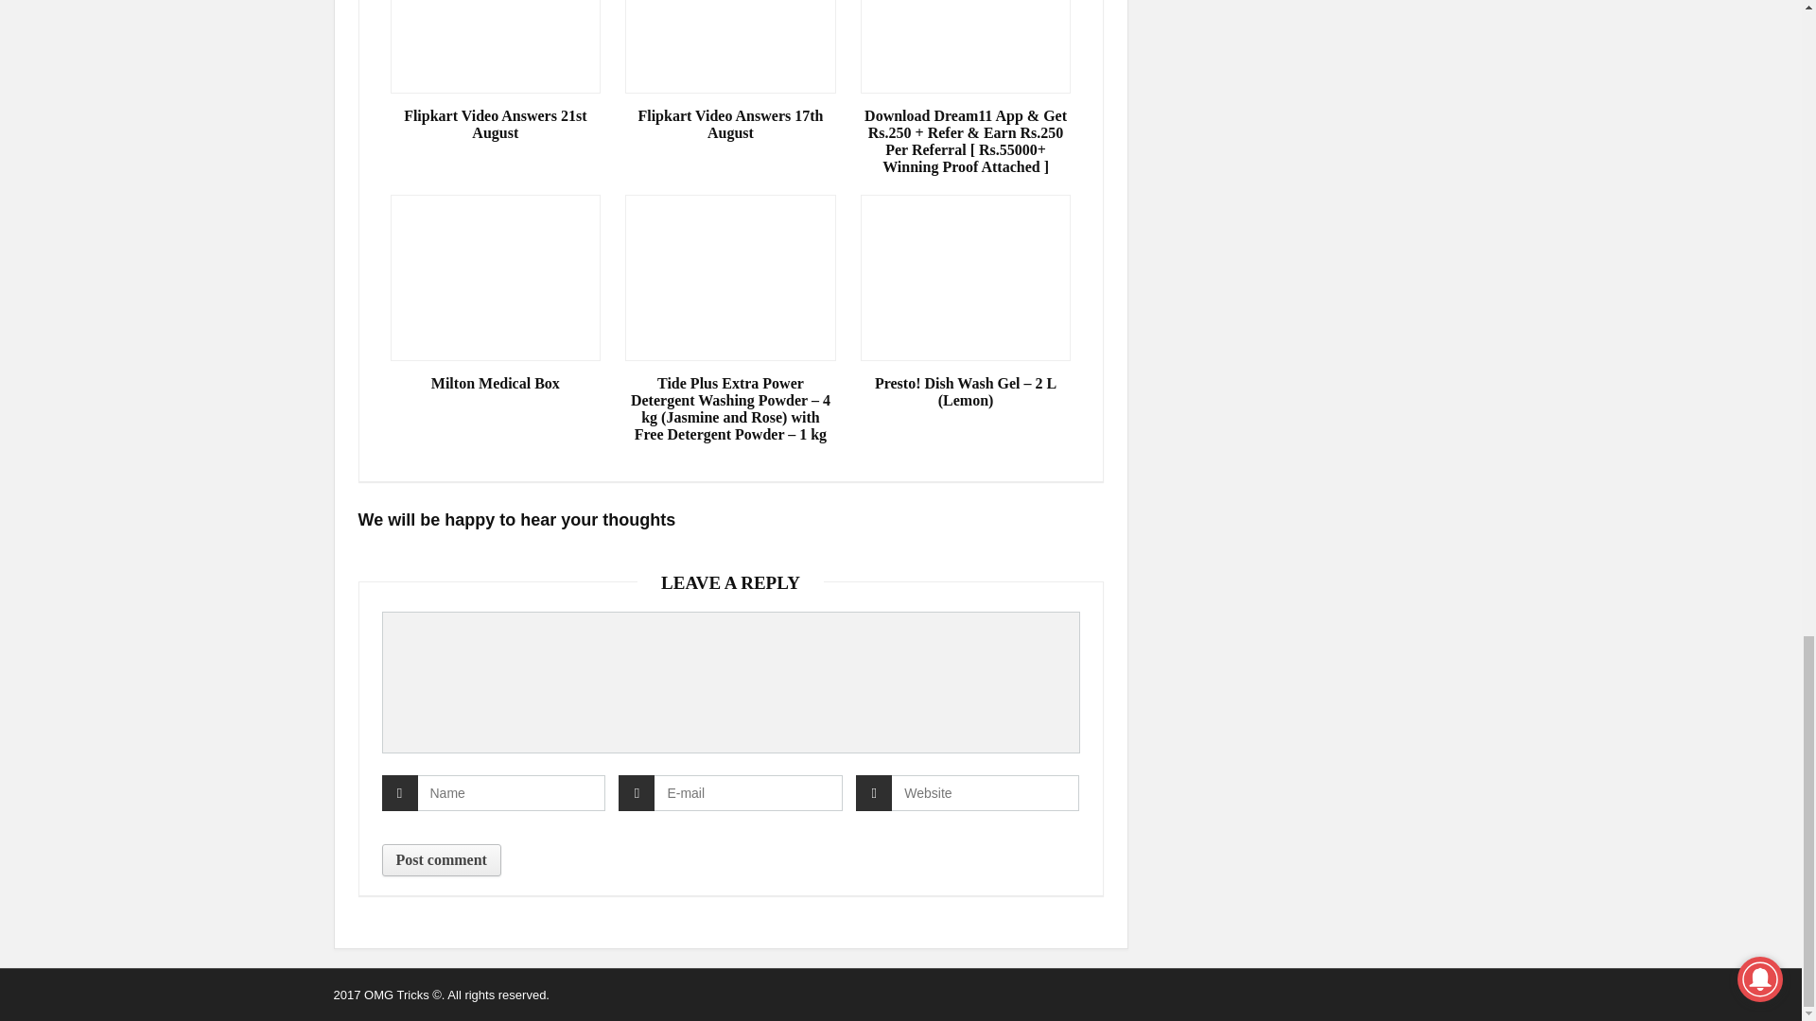 Image resolution: width=1816 pixels, height=1021 pixels. I want to click on Flipkart Video Answers 21st August, so click(496, 125).